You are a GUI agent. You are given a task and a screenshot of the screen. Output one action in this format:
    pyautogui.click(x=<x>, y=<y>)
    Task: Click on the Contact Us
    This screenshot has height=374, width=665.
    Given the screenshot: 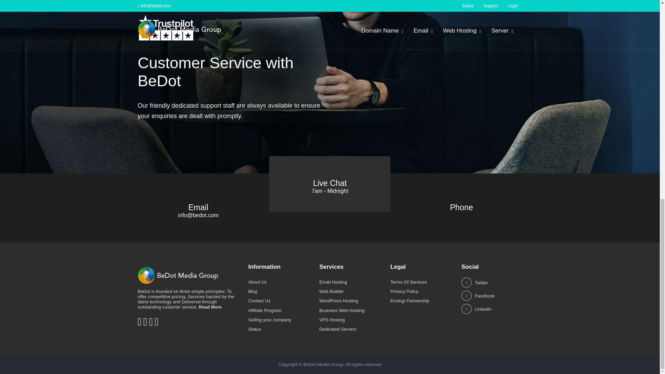 What is the action you would take?
    pyautogui.click(x=259, y=301)
    